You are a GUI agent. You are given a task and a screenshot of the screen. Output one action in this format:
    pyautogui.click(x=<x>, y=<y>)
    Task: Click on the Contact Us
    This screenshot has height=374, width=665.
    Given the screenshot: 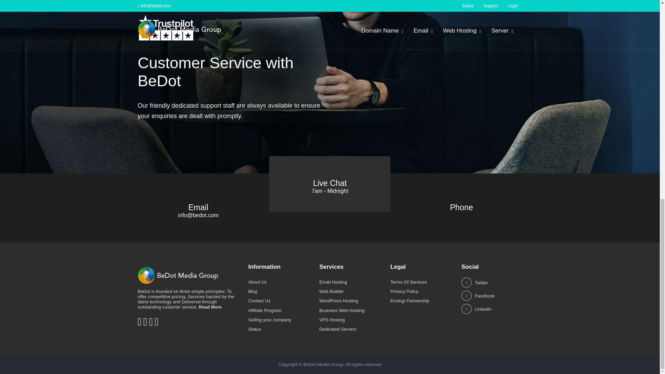 What is the action you would take?
    pyautogui.click(x=259, y=301)
    